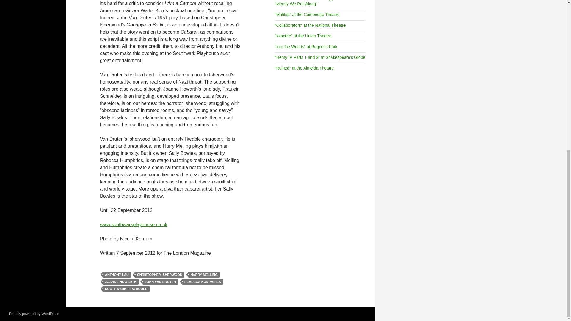 The image size is (571, 321). Describe the element at coordinates (117, 275) in the screenshot. I see `ANTHONY LAU` at that location.